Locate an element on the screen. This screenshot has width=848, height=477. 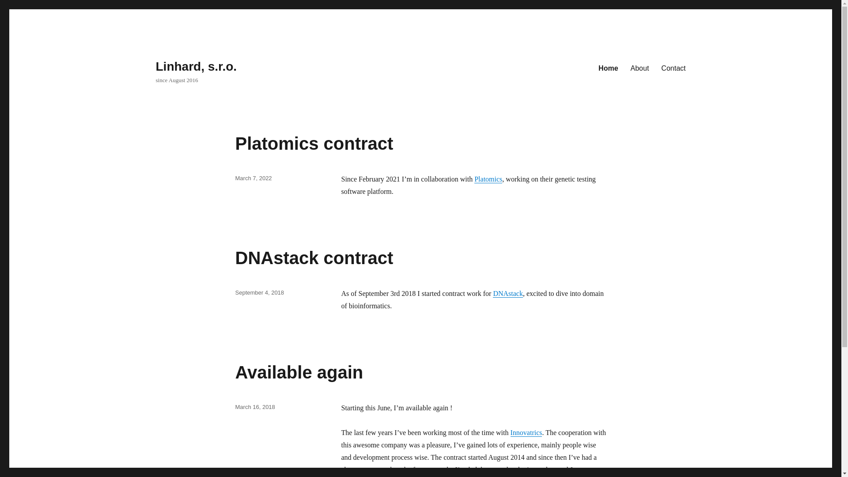
DNAstack is located at coordinates (508, 293).